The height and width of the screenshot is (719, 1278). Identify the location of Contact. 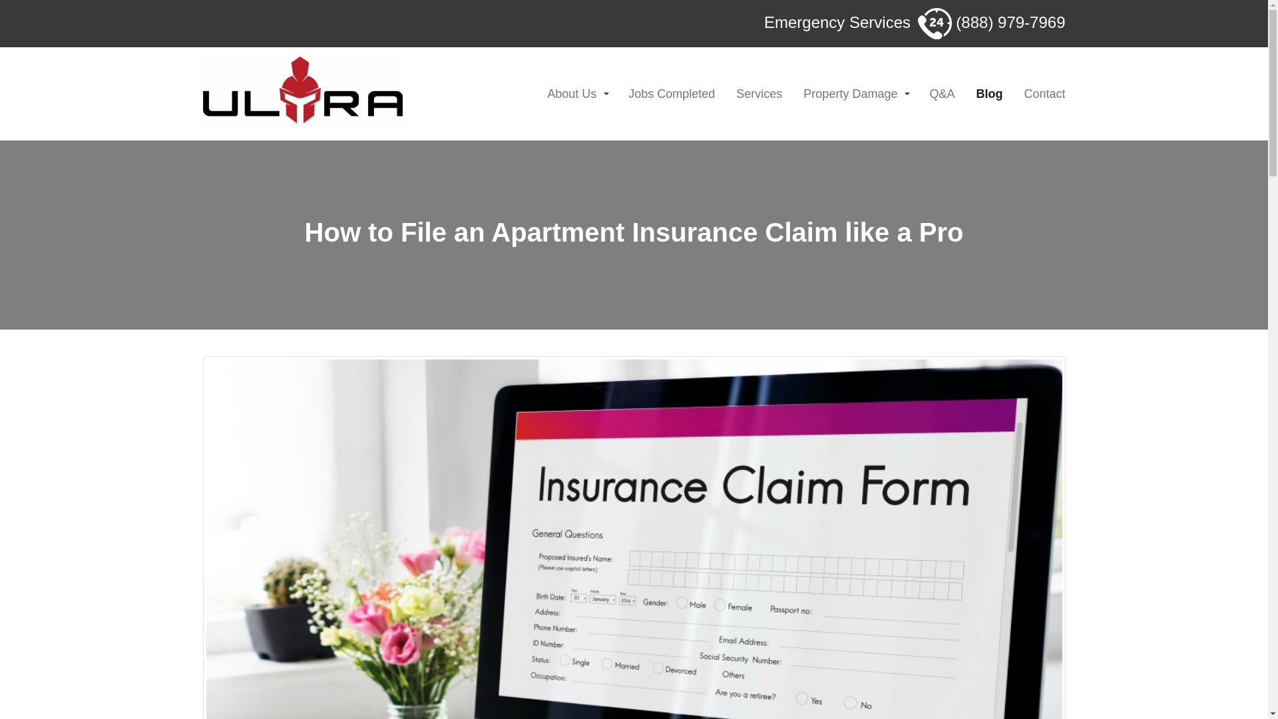
(1041, 94).